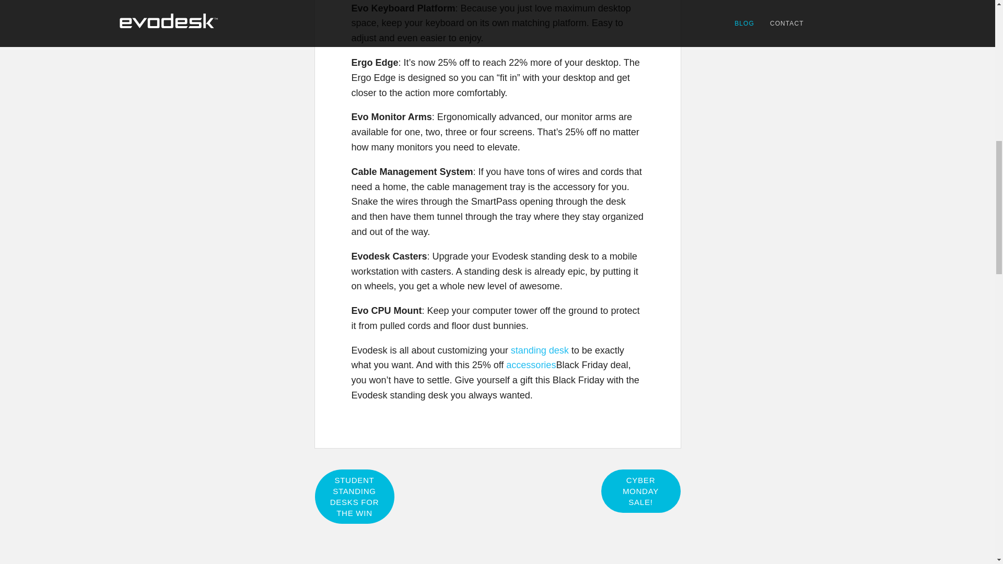 Image resolution: width=1003 pixels, height=564 pixels. What do you see at coordinates (539, 350) in the screenshot?
I see `standing desk` at bounding box center [539, 350].